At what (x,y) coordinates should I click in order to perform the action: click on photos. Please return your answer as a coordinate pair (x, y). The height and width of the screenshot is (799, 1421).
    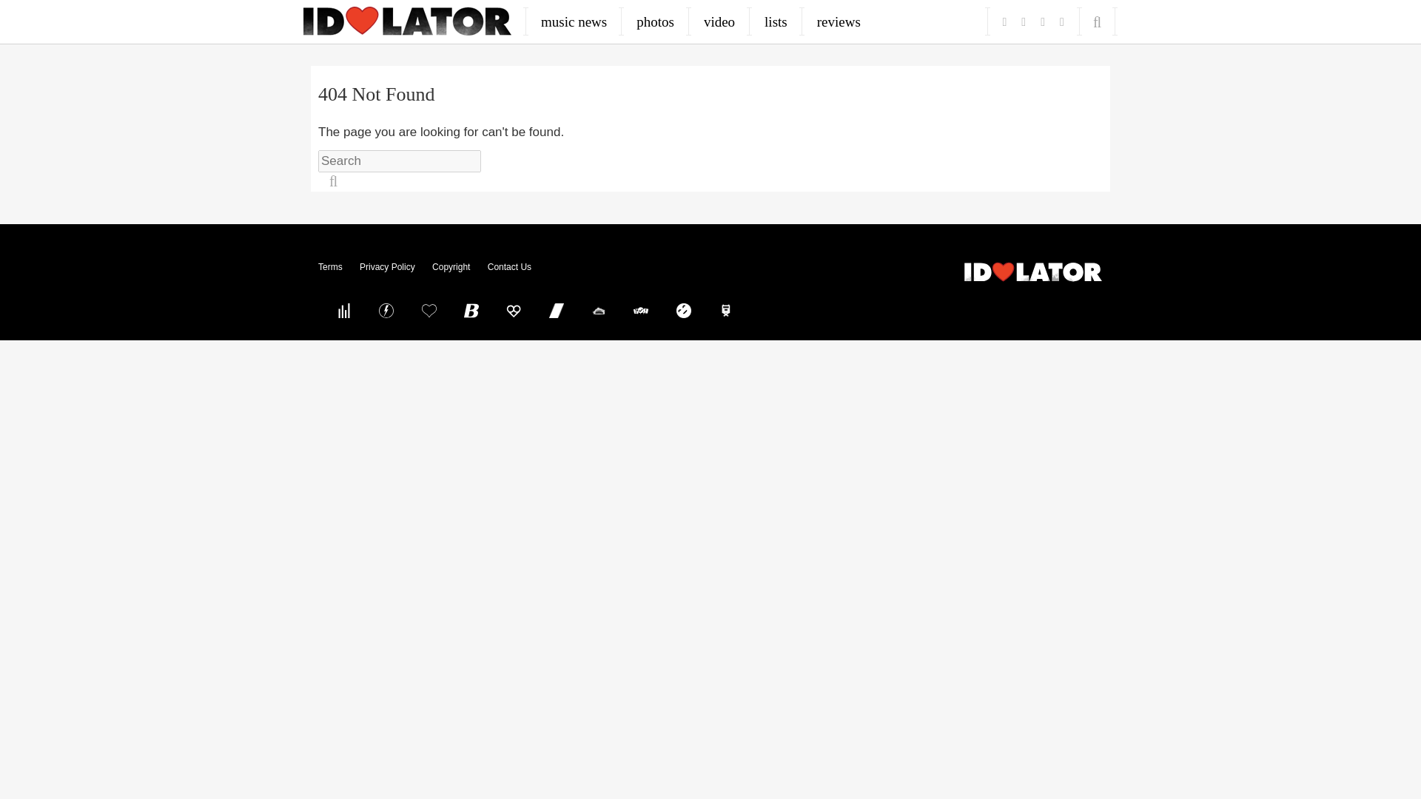
    Looking at the image, I should click on (656, 21).